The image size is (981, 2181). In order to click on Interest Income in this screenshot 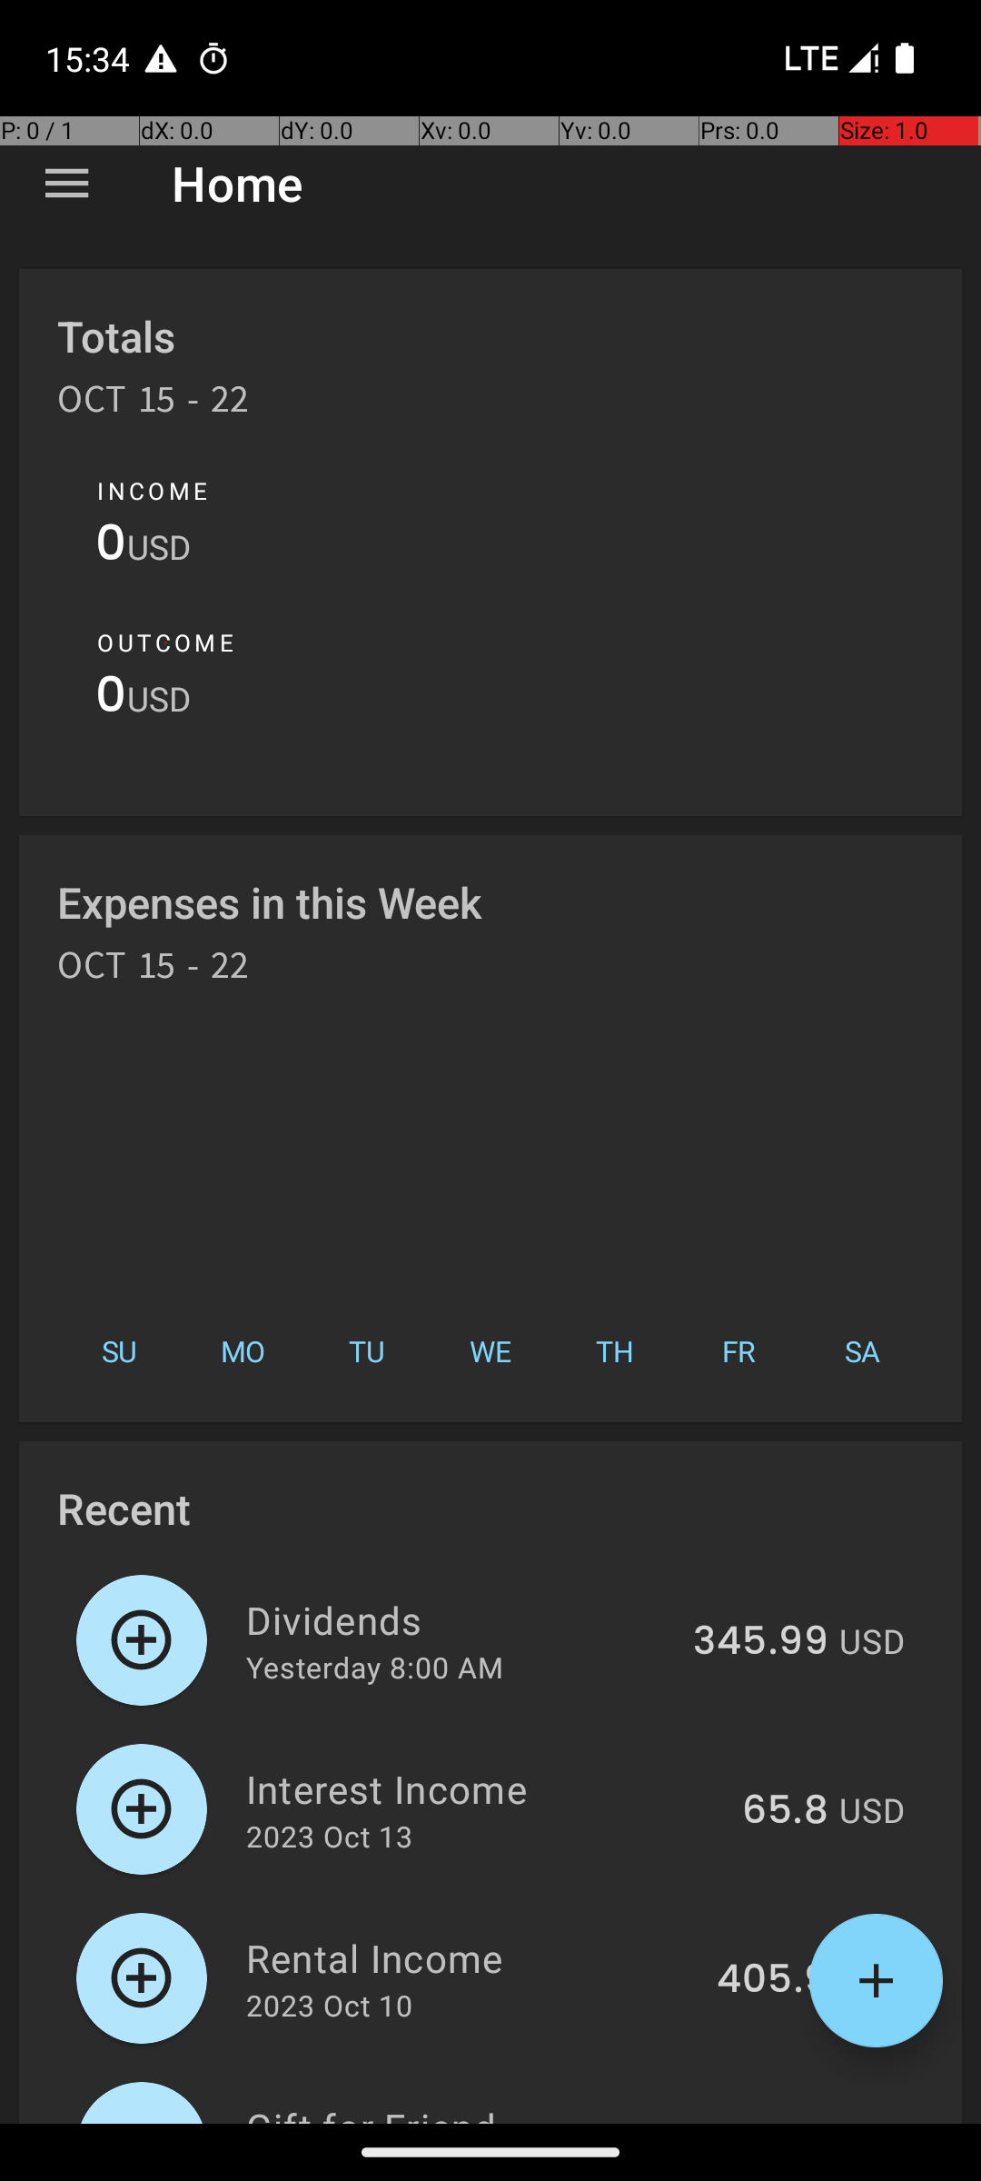, I will do `click(483, 1788)`.